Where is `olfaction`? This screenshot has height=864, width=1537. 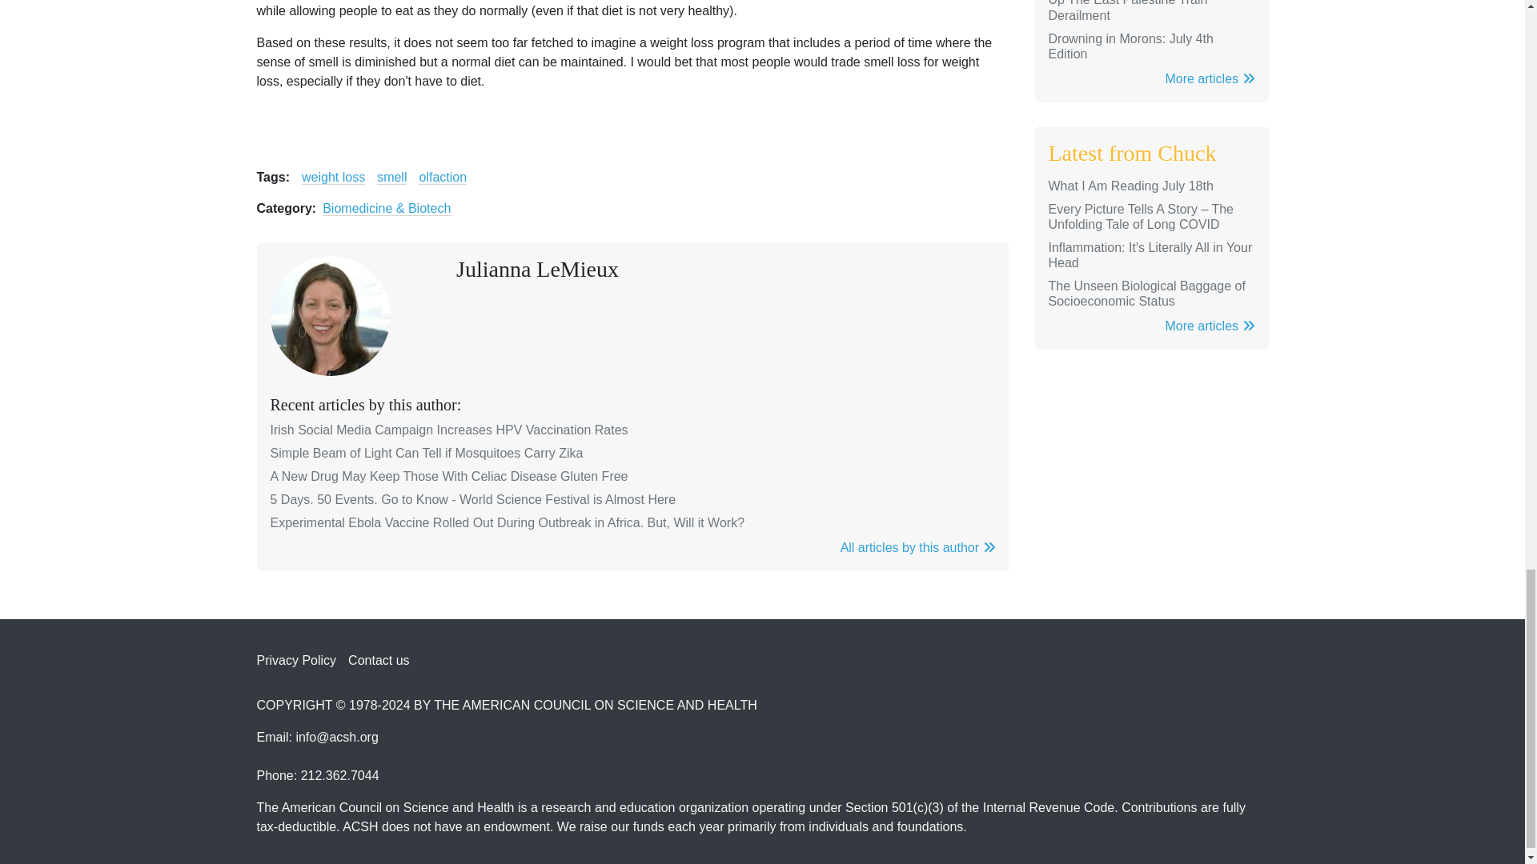 olfaction is located at coordinates (442, 178).